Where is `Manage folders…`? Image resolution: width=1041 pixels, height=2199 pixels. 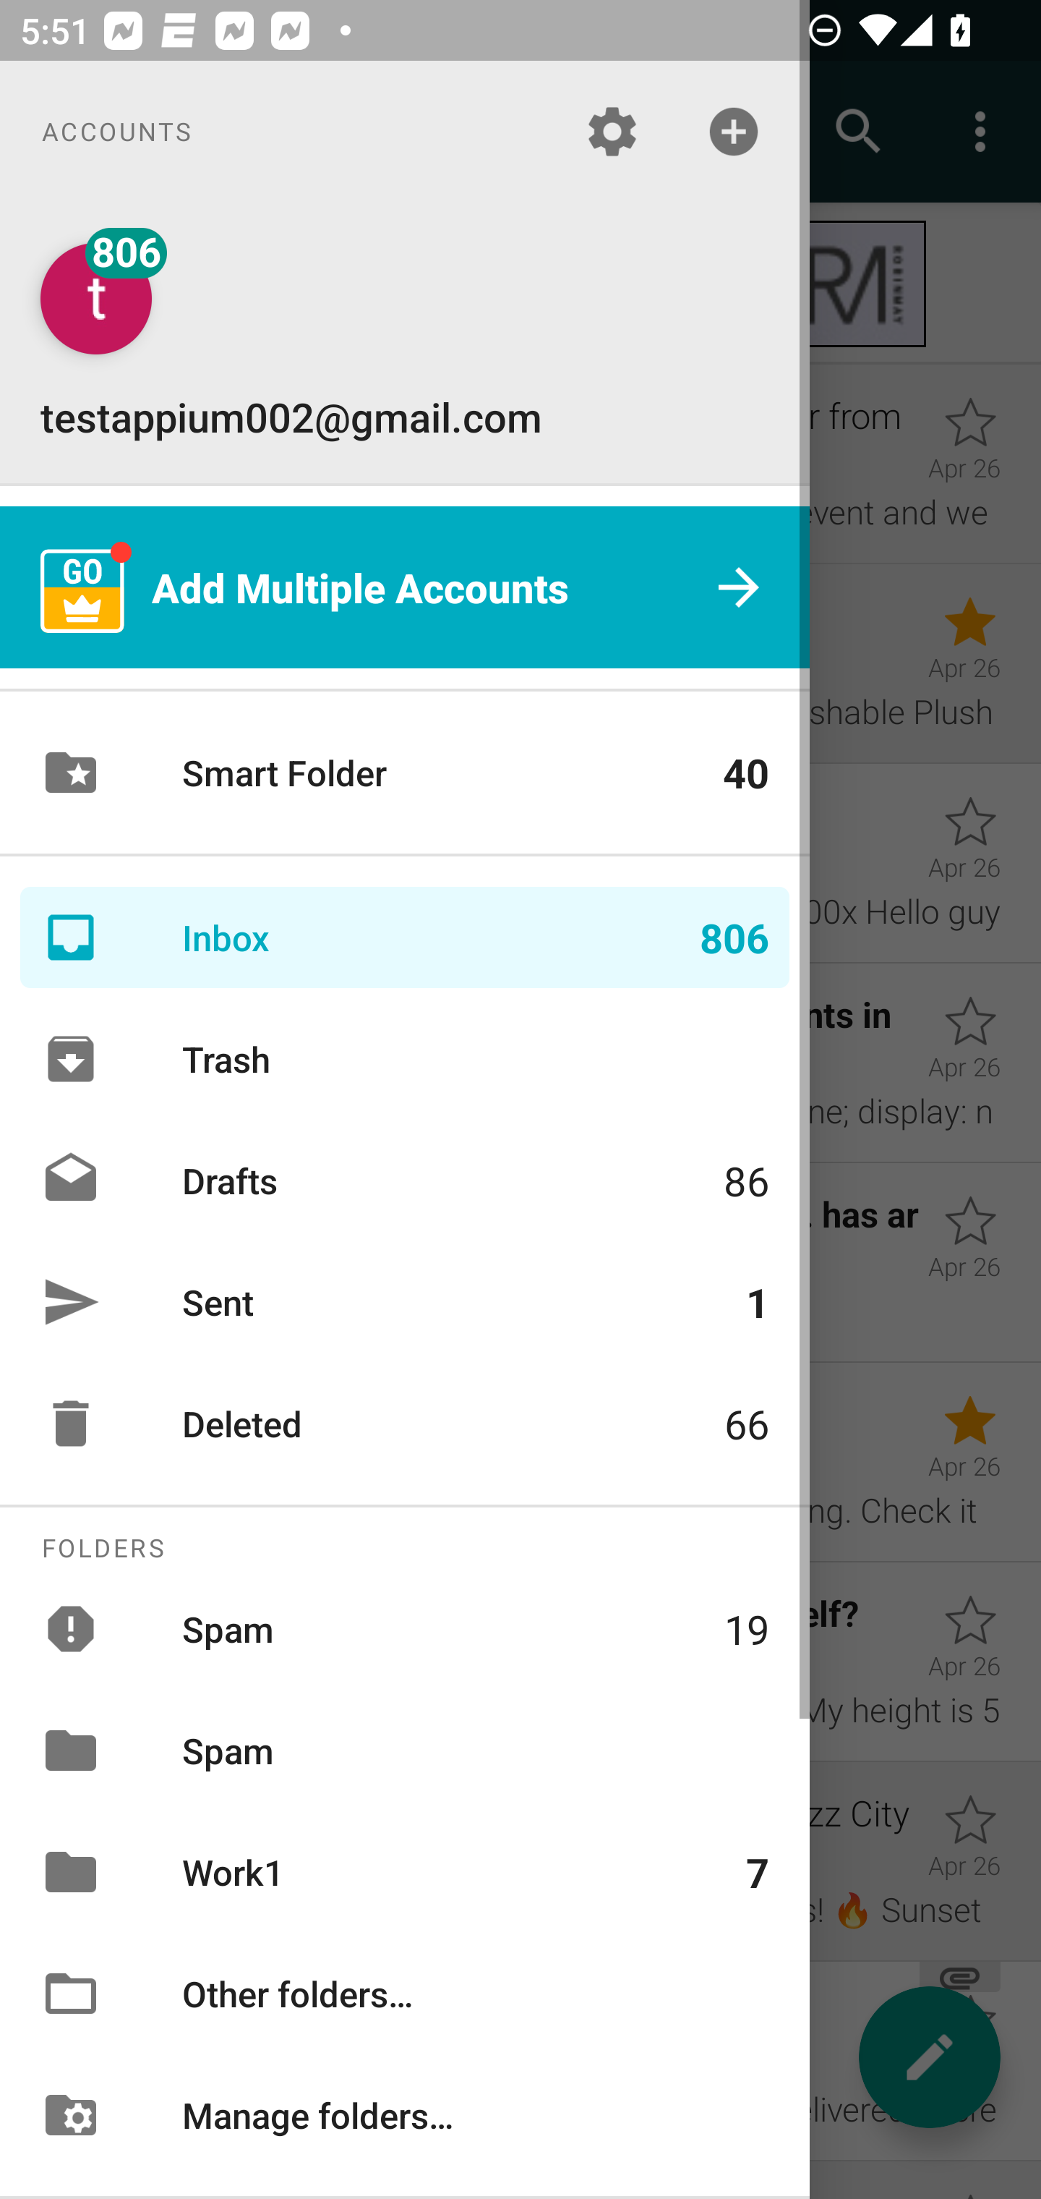 Manage folders… is located at coordinates (405, 2114).